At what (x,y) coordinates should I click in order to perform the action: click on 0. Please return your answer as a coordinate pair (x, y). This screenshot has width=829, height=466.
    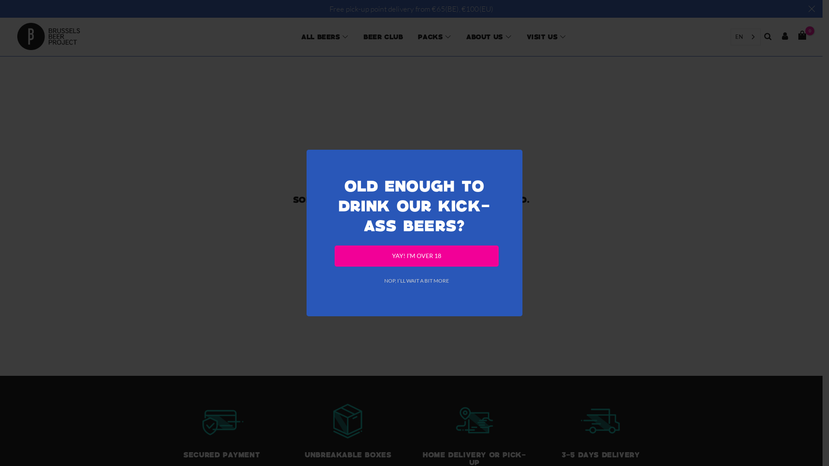
    Looking at the image, I should click on (802, 36).